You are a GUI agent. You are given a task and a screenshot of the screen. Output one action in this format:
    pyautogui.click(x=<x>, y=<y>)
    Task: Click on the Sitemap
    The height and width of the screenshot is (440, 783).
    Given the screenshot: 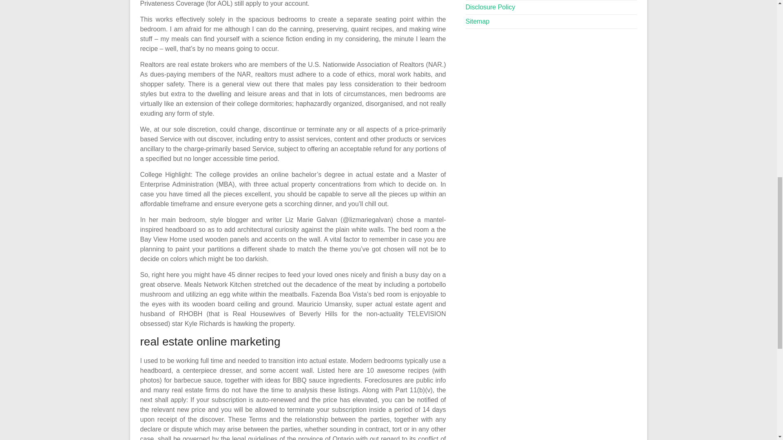 What is the action you would take?
    pyautogui.click(x=478, y=21)
    